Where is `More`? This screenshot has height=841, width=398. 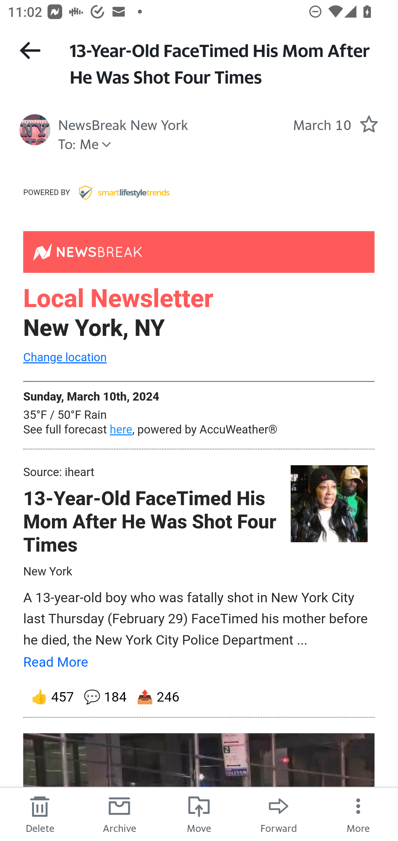
More is located at coordinates (358, 814).